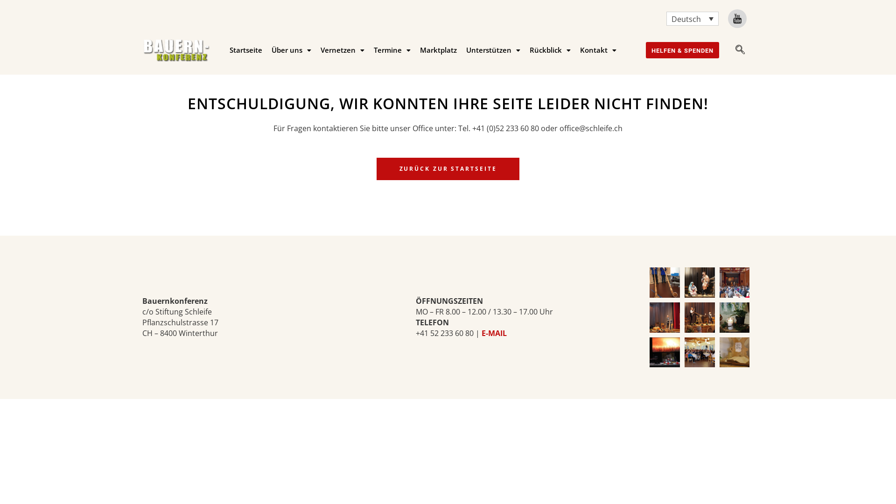 Image resolution: width=896 pixels, height=504 pixels. What do you see at coordinates (246, 50) in the screenshot?
I see `Startseite` at bounding box center [246, 50].